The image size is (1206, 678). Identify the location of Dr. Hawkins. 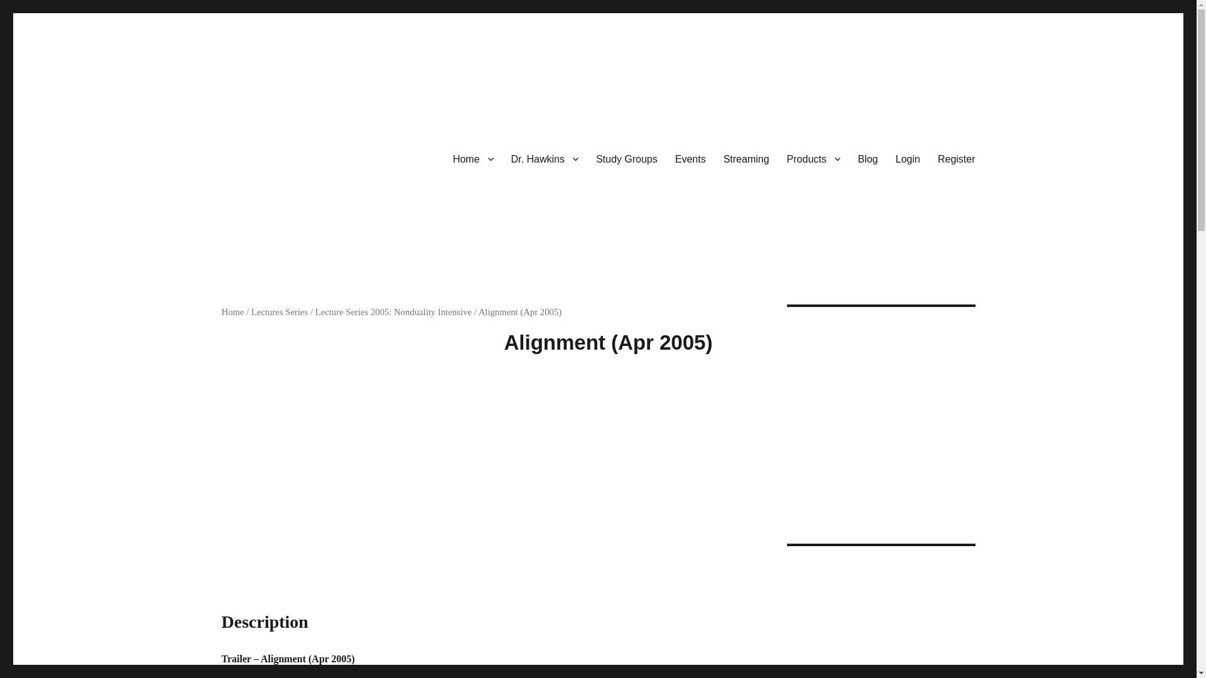
(545, 159).